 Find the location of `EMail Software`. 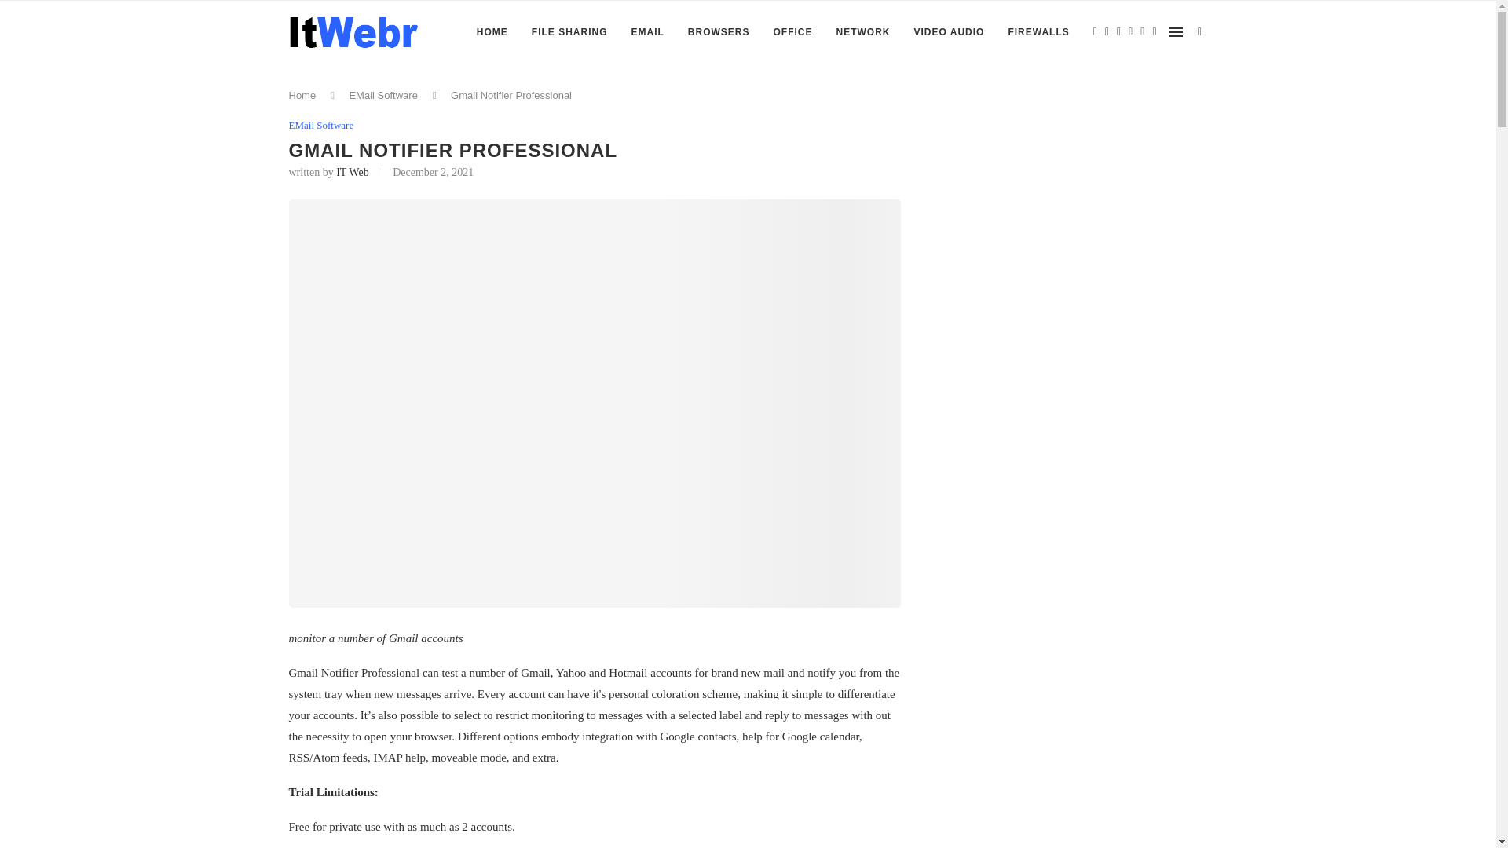

EMail Software is located at coordinates (382, 95).